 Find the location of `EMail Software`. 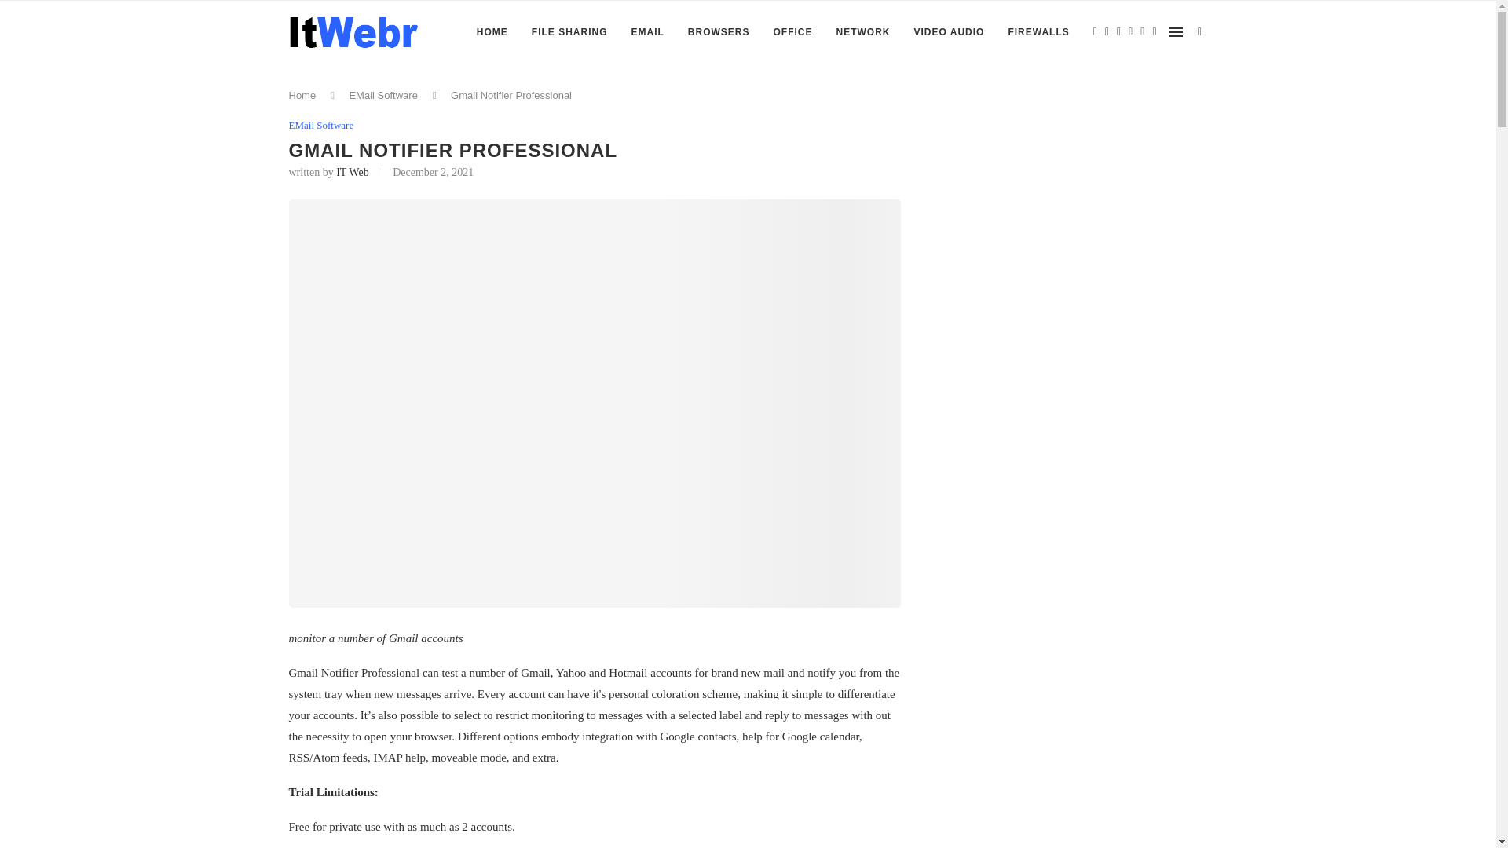

EMail Software is located at coordinates (382, 95).